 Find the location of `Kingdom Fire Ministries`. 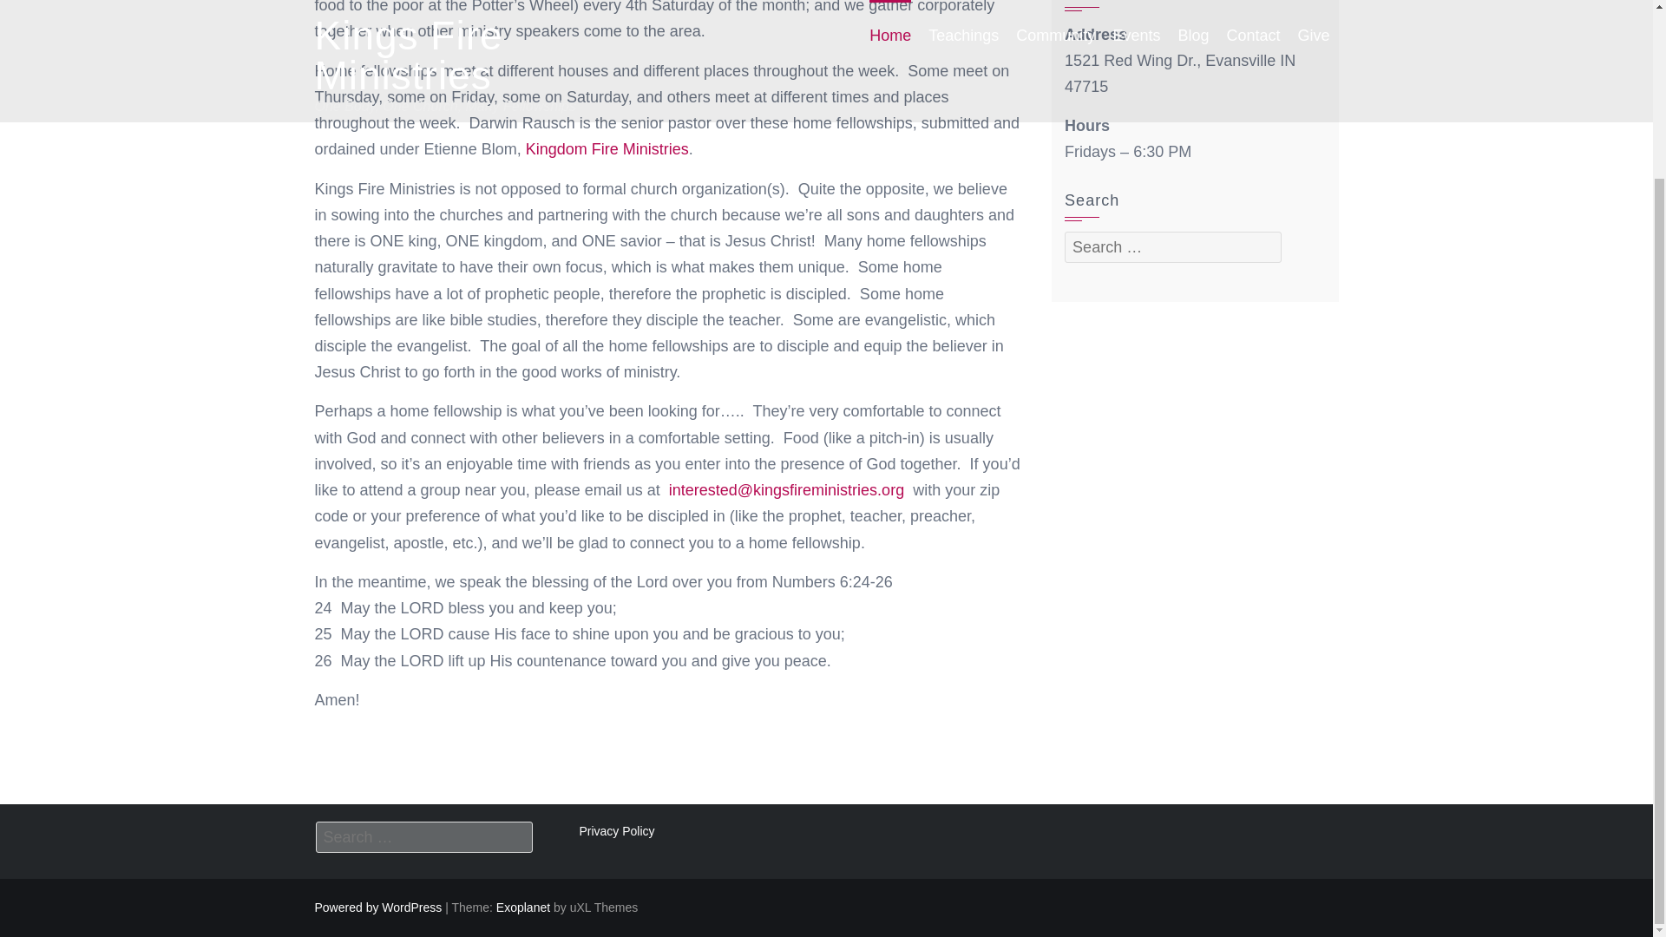

Kingdom Fire Ministries is located at coordinates (607, 149).